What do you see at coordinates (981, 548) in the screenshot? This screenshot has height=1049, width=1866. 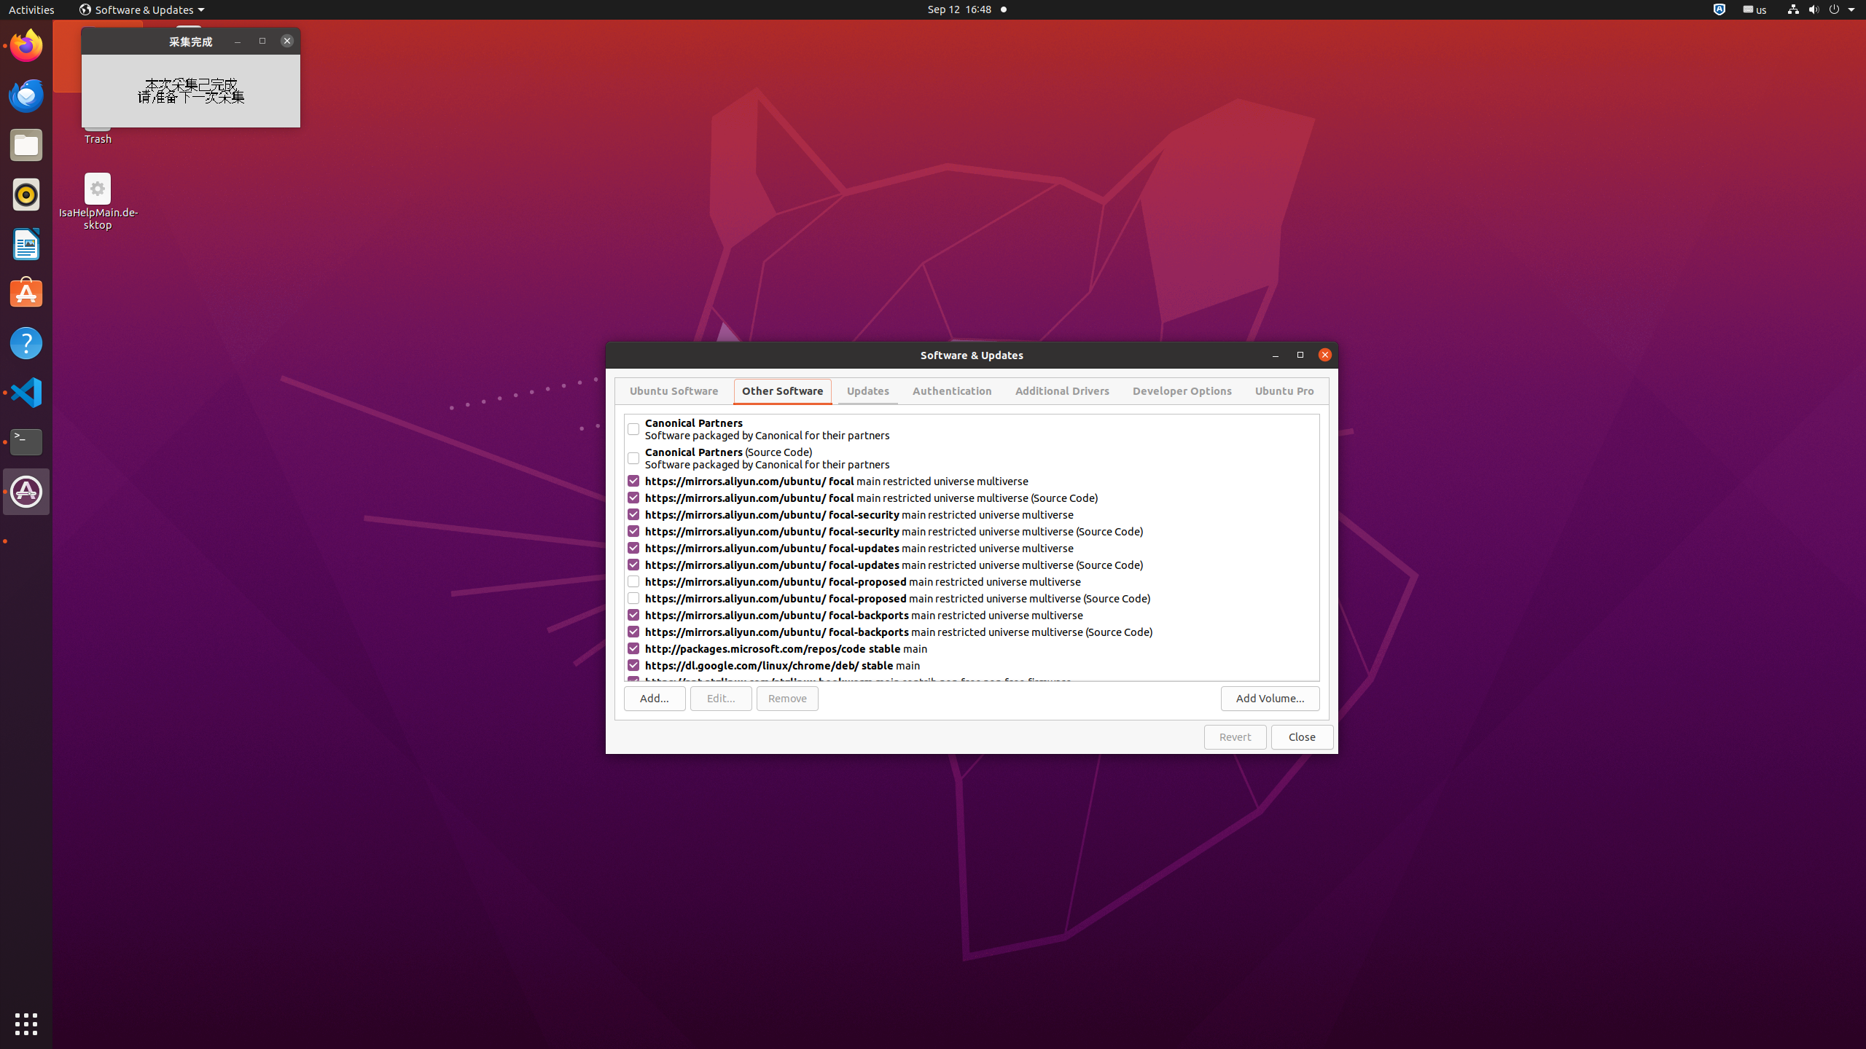 I see `https://mirrors.aliyun.com/ubuntu/ focal-updates main restricted universe multiverse` at bounding box center [981, 548].